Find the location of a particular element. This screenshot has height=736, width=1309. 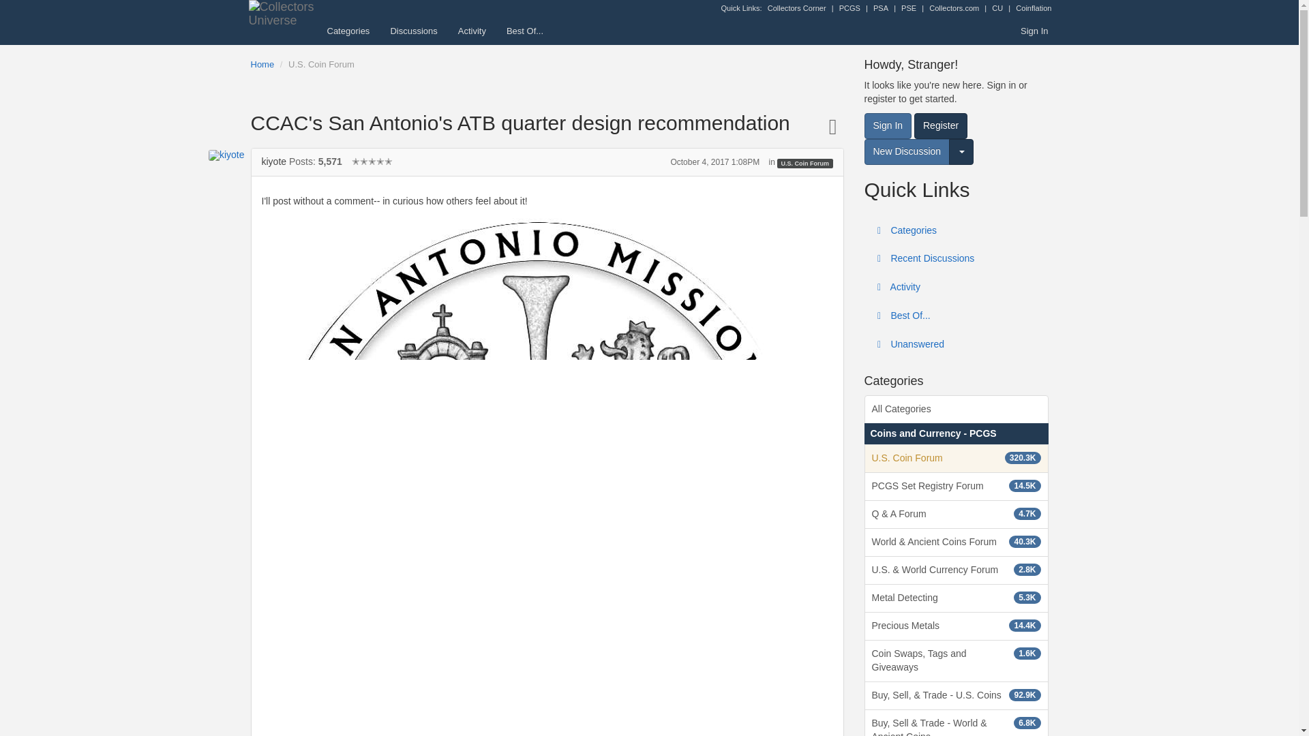

Discussions is located at coordinates (413, 31).